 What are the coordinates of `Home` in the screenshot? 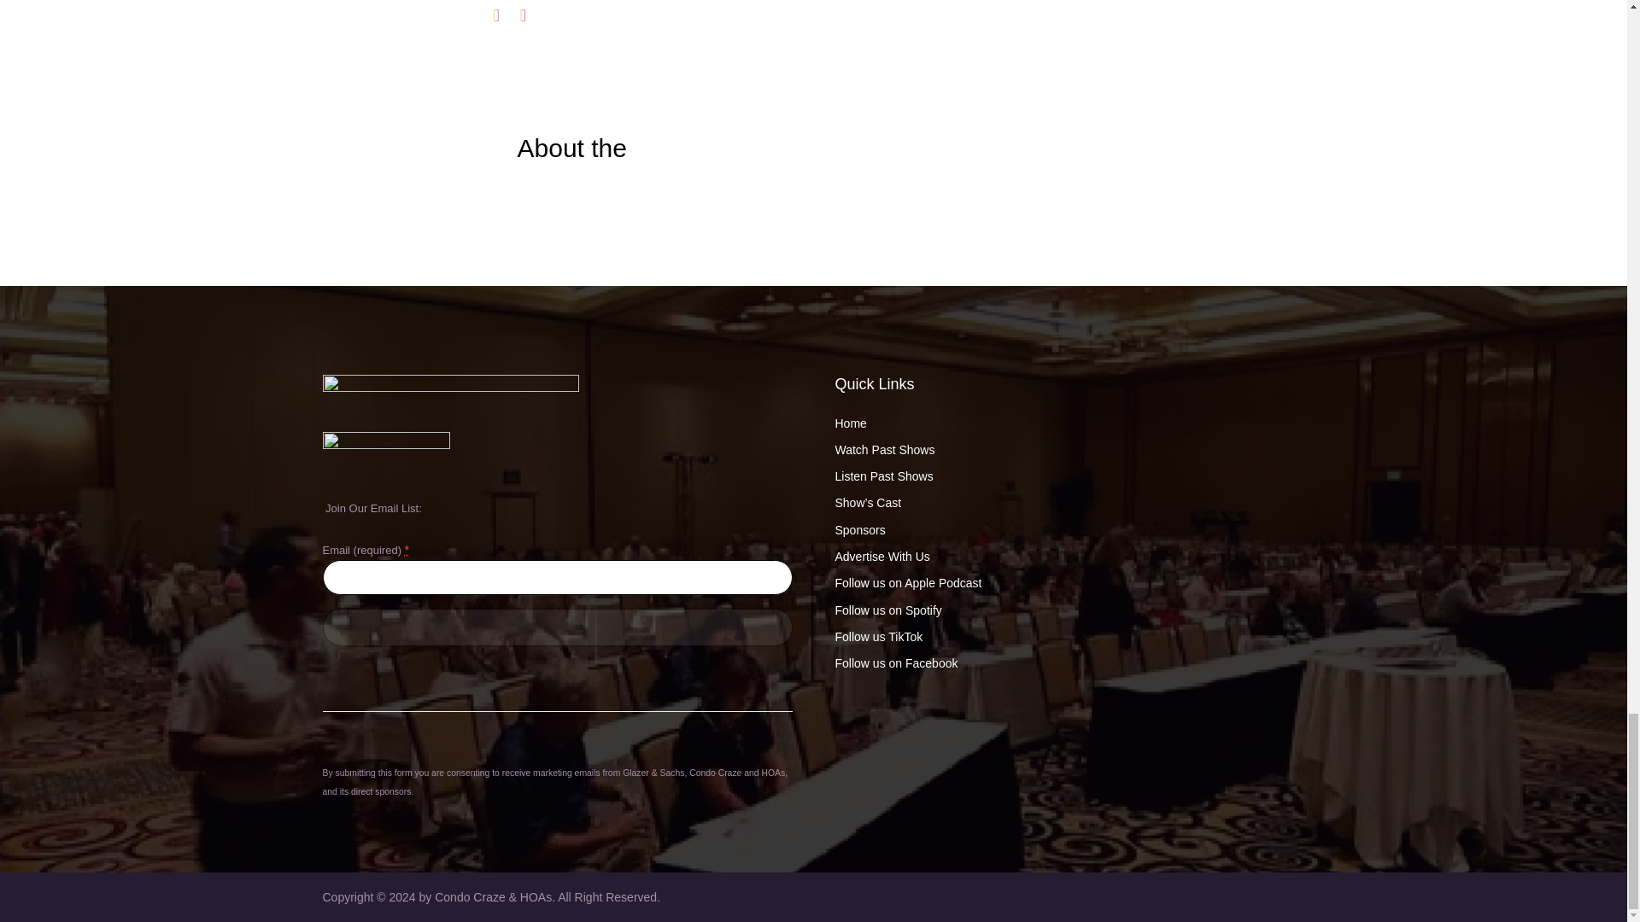 It's located at (851, 423).